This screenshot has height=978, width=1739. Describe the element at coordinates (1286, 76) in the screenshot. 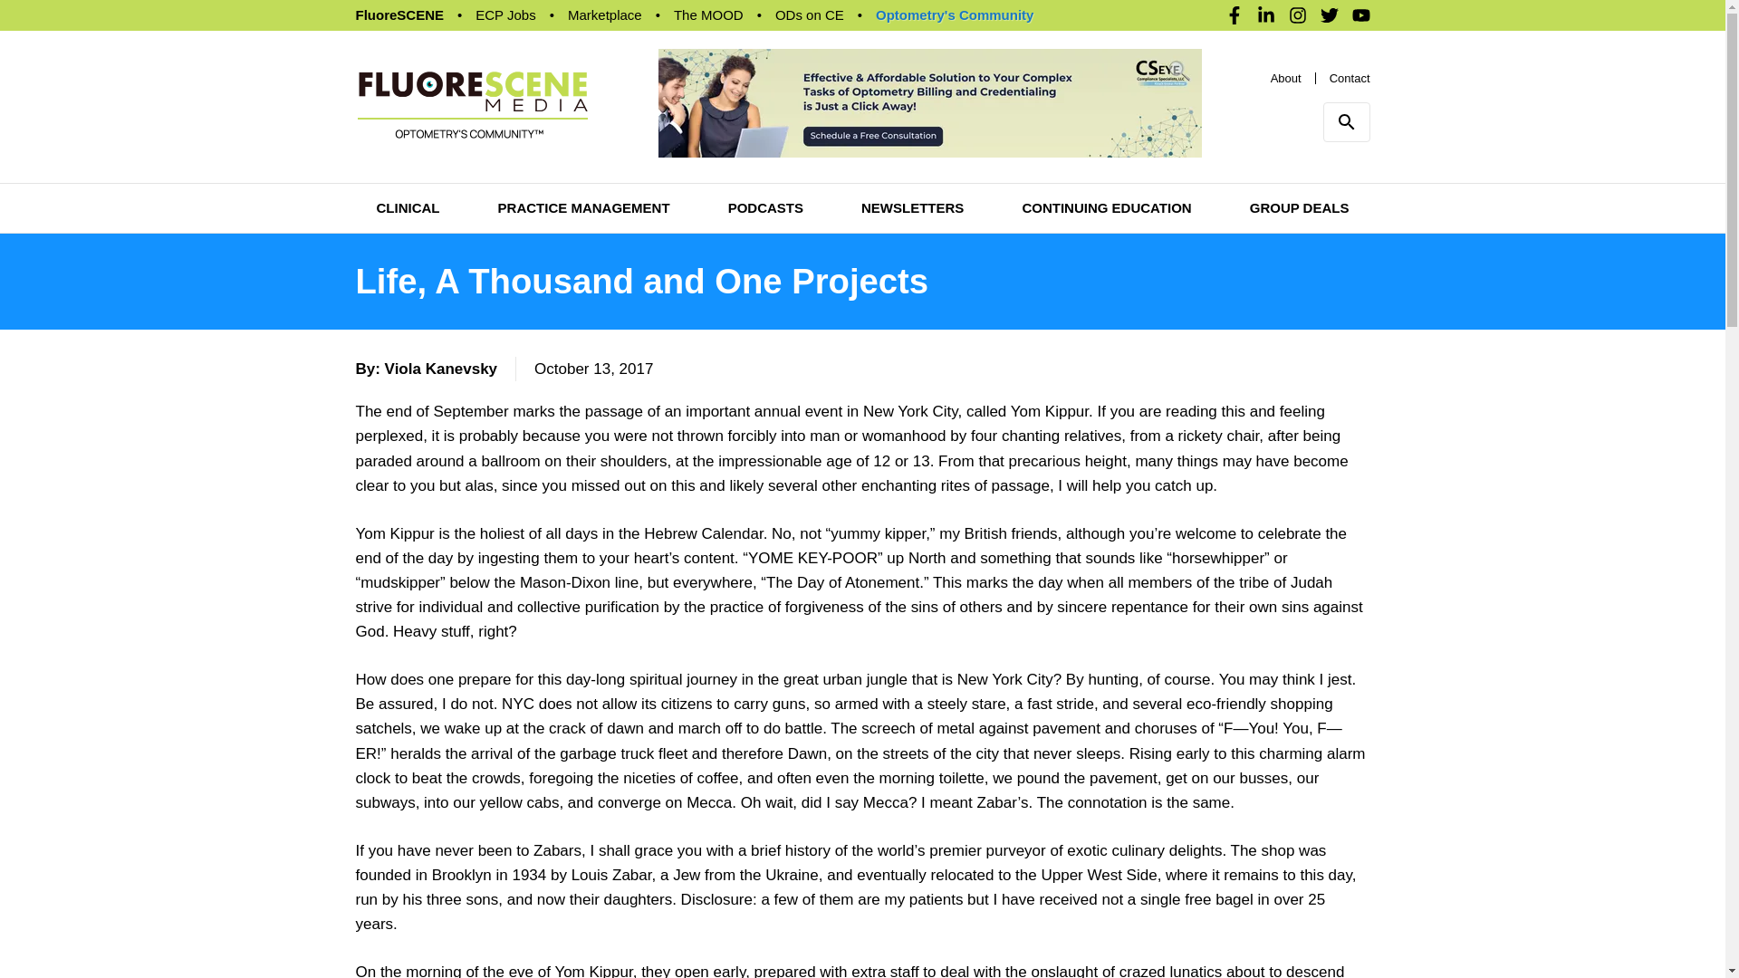

I see `About` at that location.